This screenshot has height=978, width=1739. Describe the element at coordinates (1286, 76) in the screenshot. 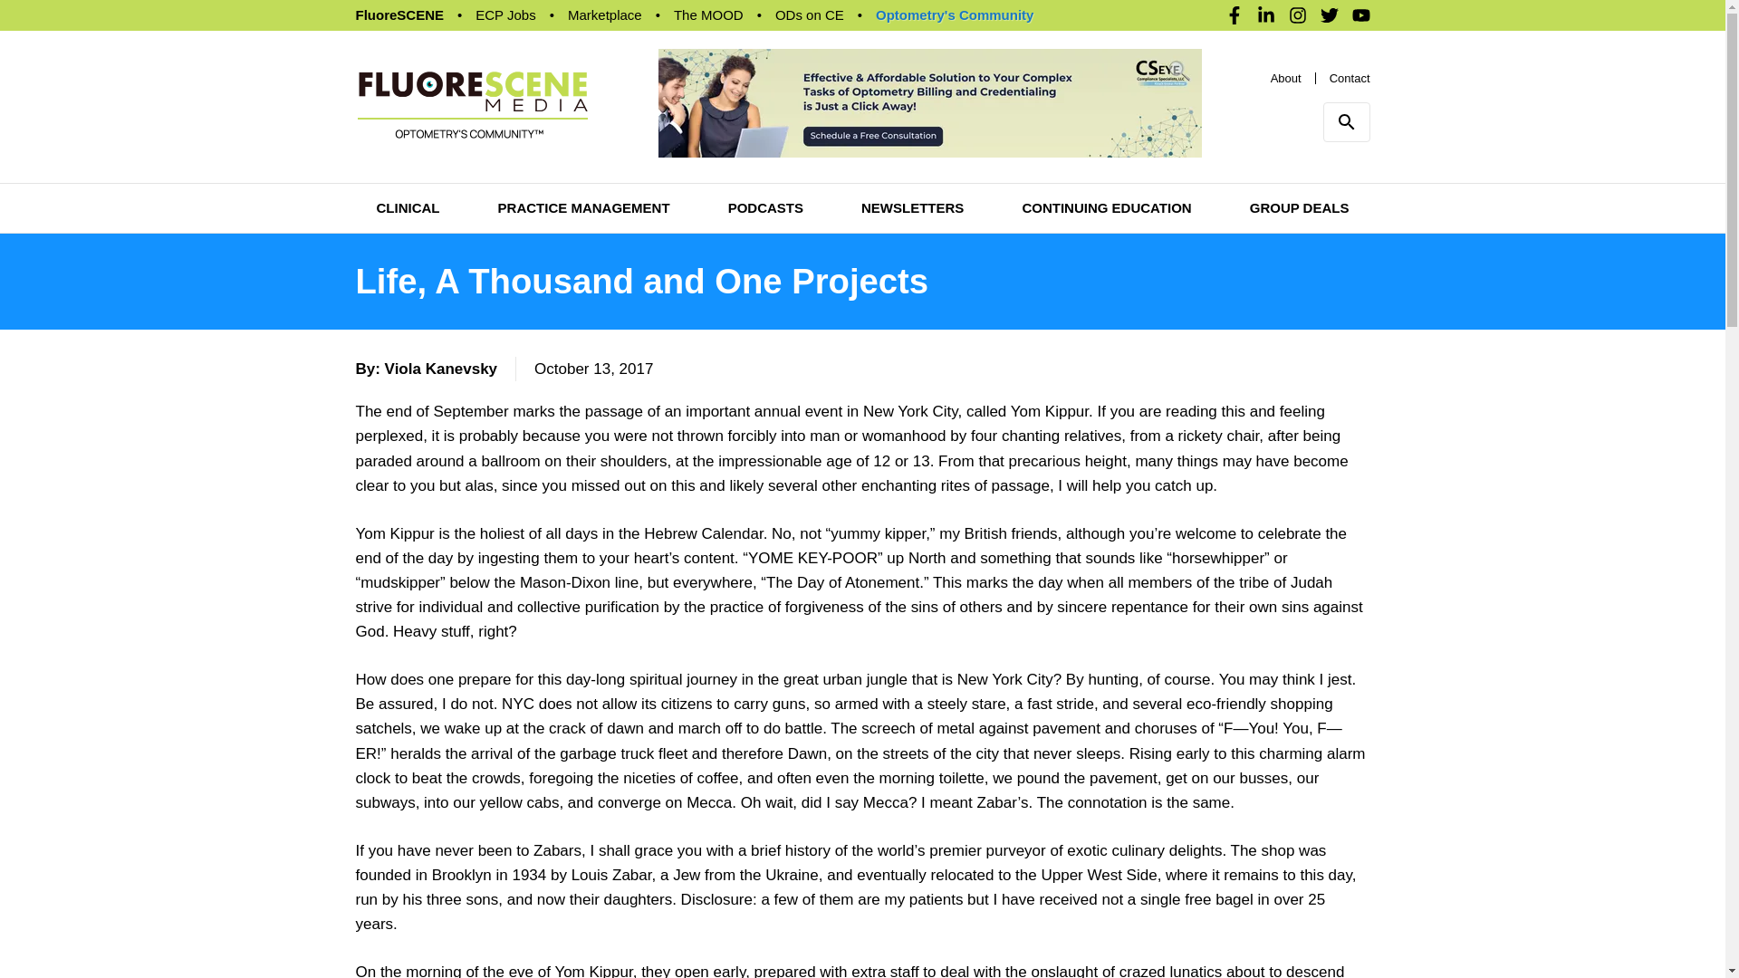

I see `About` at that location.